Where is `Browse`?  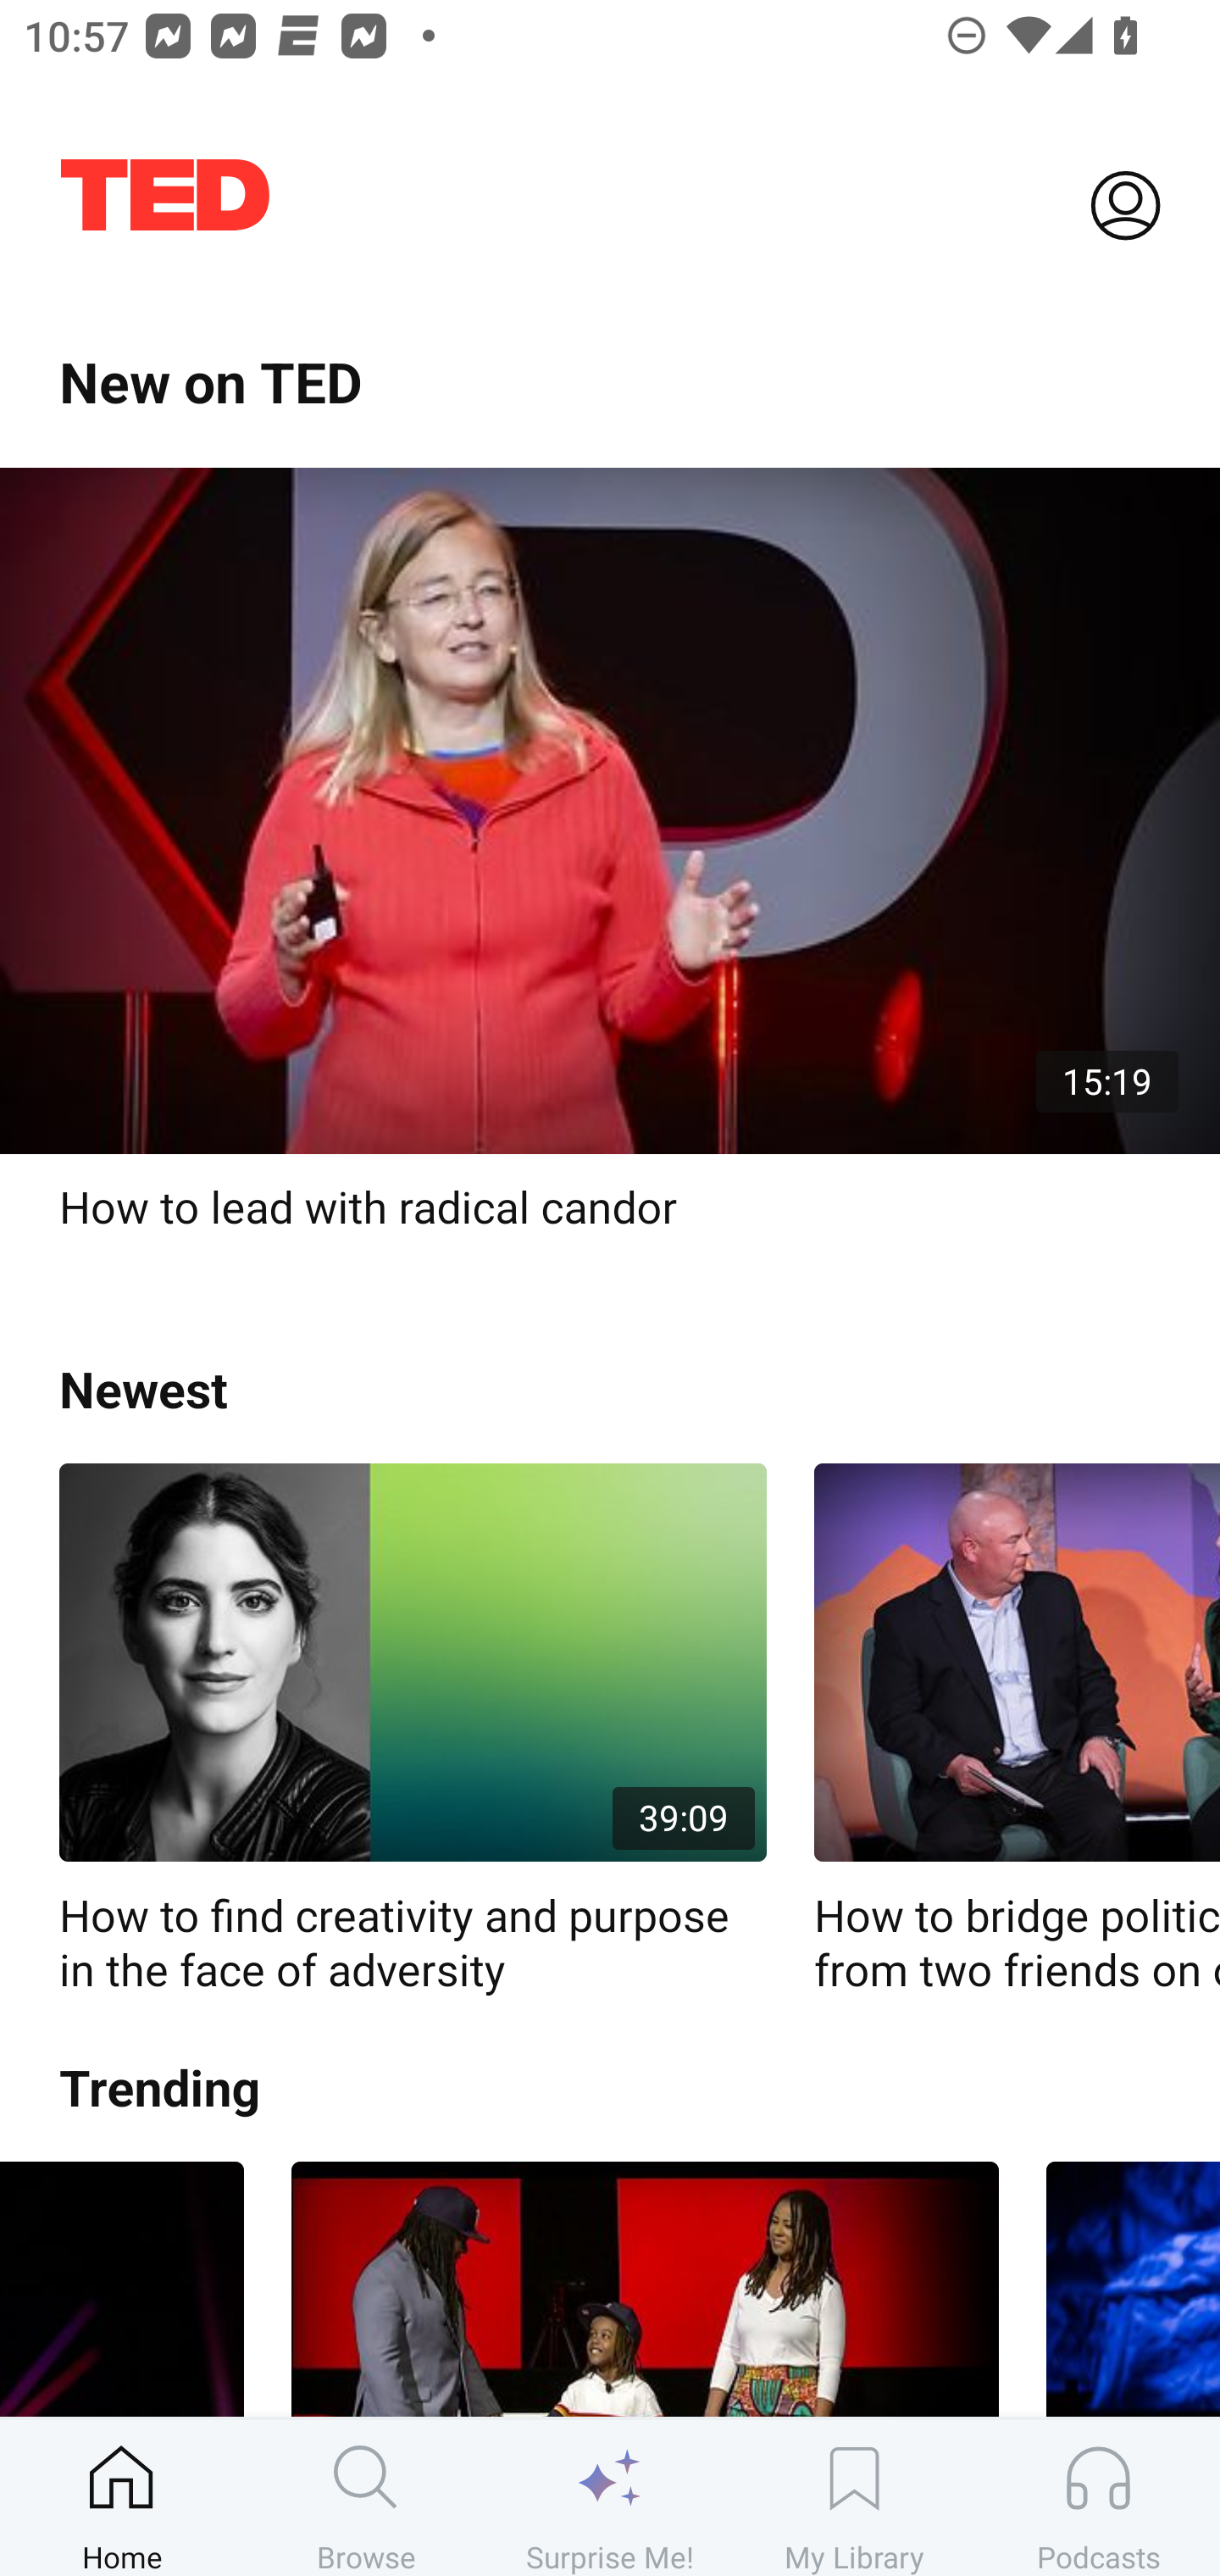
Browse is located at coordinates (366, 2497).